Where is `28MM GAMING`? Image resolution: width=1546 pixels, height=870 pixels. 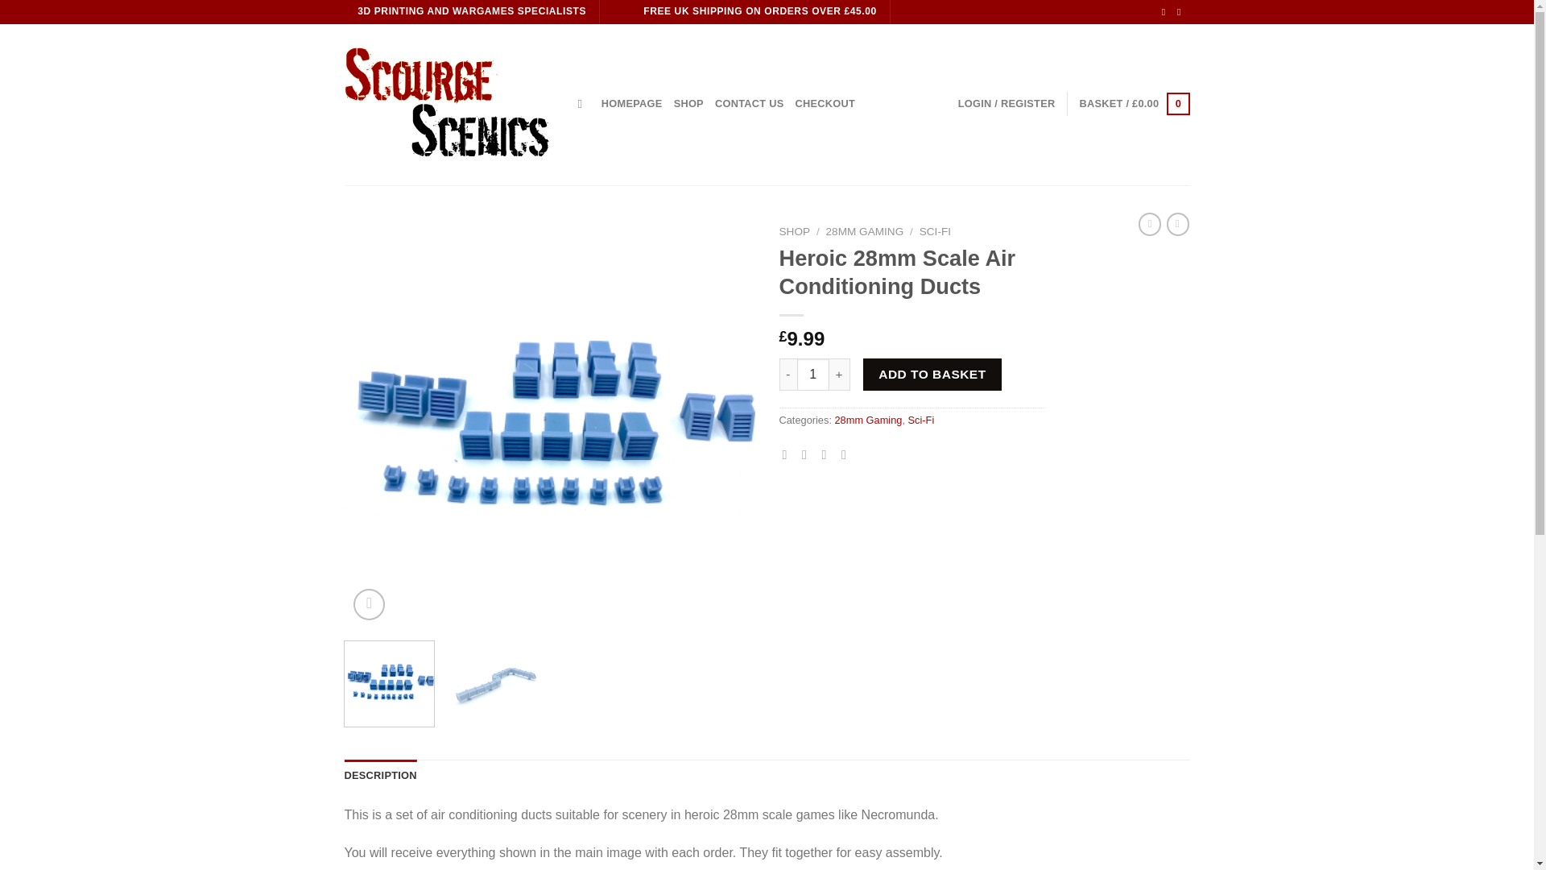
28MM GAMING is located at coordinates (865, 230).